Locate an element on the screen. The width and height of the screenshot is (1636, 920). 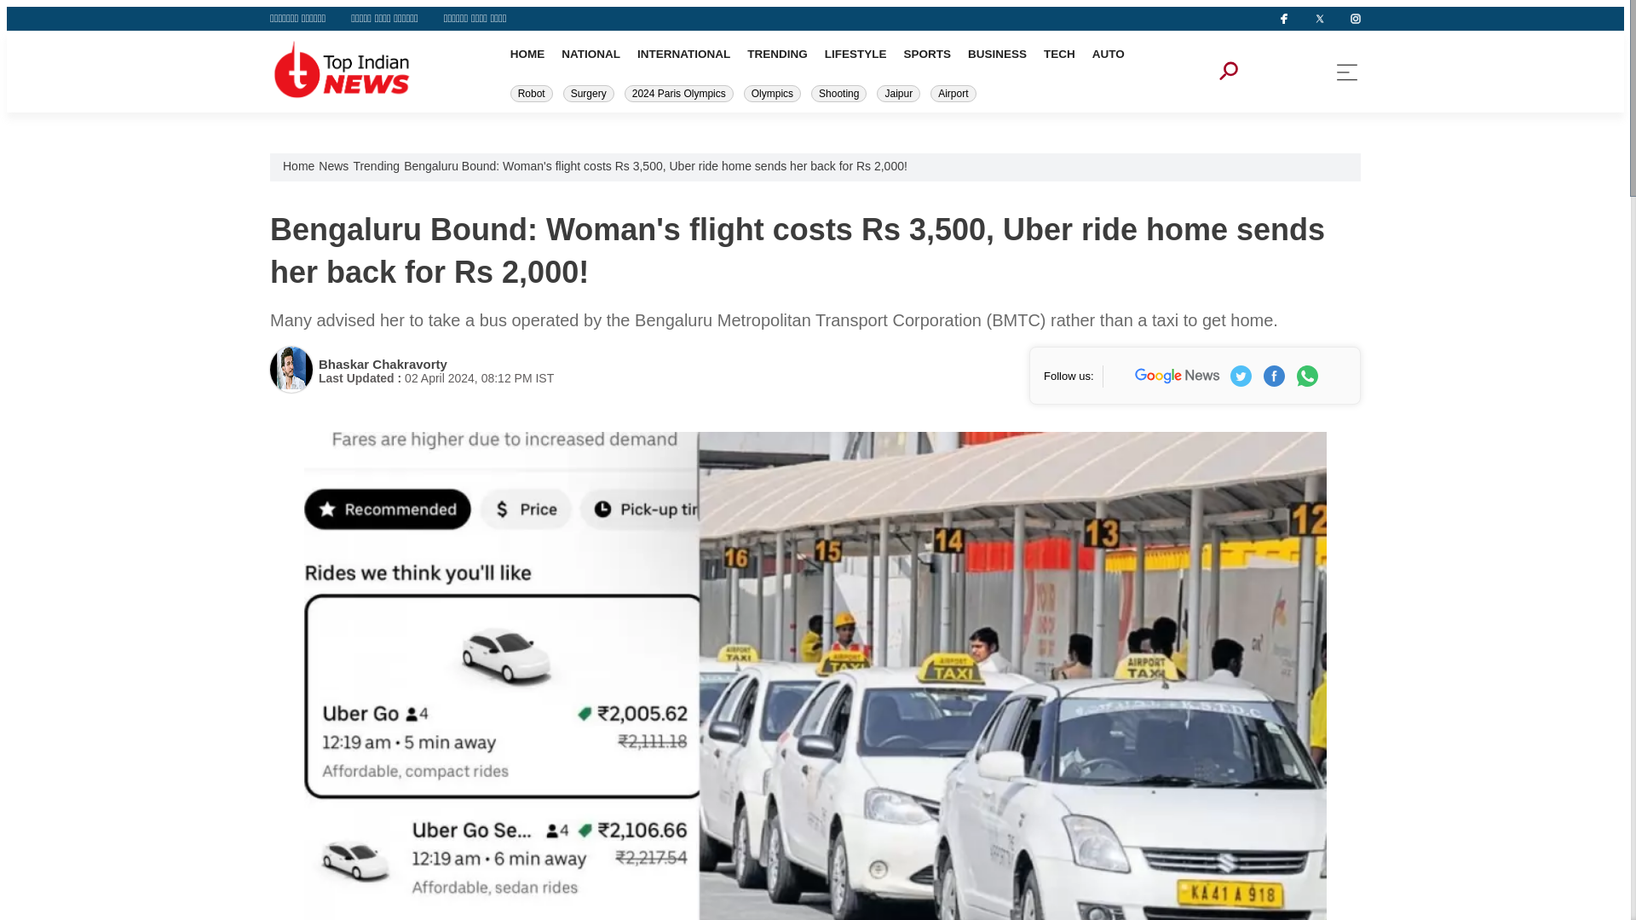
TRENDING is located at coordinates (777, 55).